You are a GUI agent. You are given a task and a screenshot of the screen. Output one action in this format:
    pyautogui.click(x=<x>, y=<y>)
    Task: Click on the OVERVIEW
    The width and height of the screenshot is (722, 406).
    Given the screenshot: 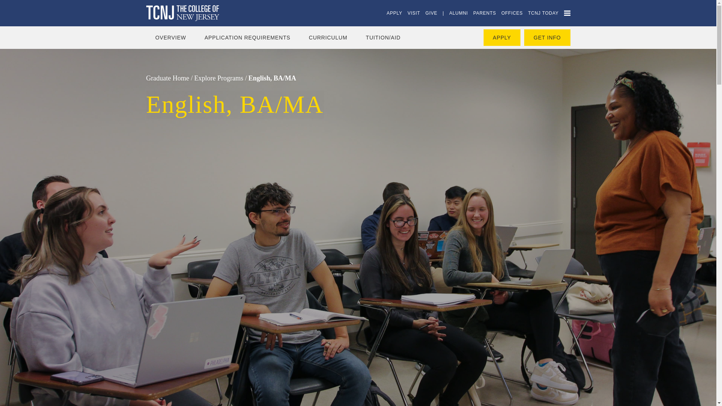 What is the action you would take?
    pyautogui.click(x=171, y=37)
    